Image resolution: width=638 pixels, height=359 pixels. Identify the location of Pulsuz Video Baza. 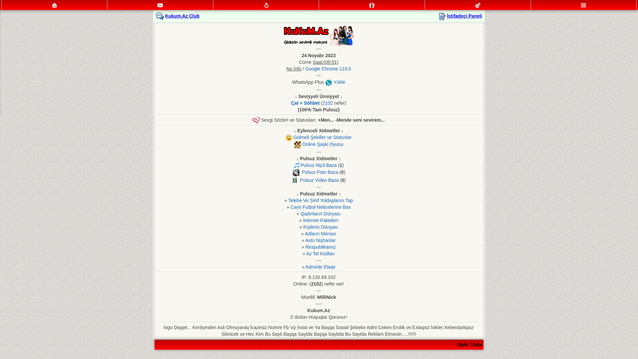
(319, 180).